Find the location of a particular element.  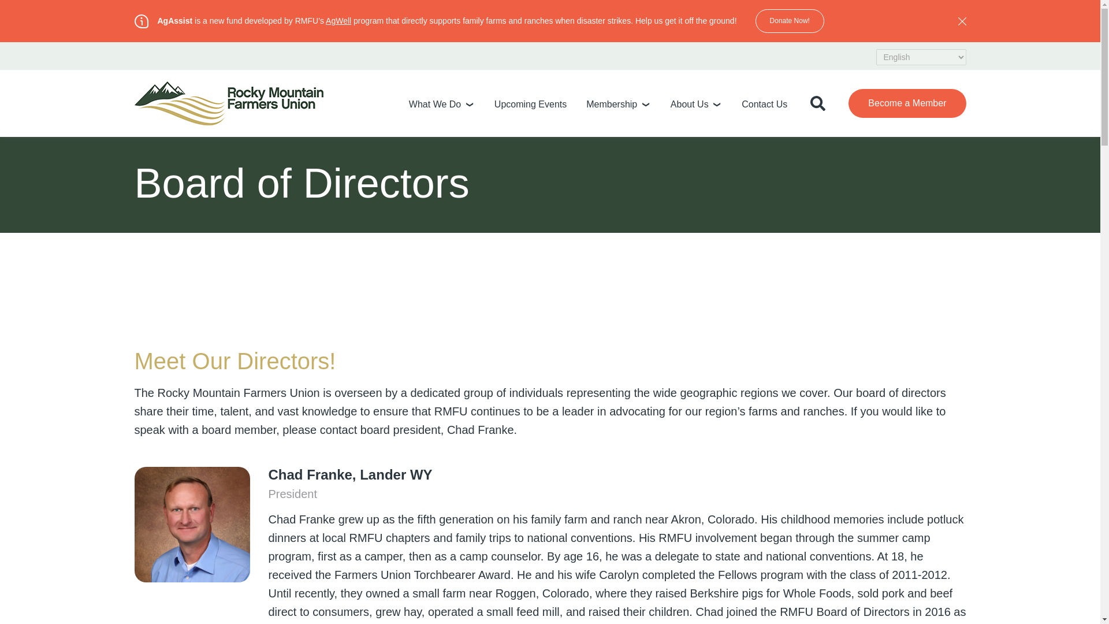

AgWell is located at coordinates (338, 21).